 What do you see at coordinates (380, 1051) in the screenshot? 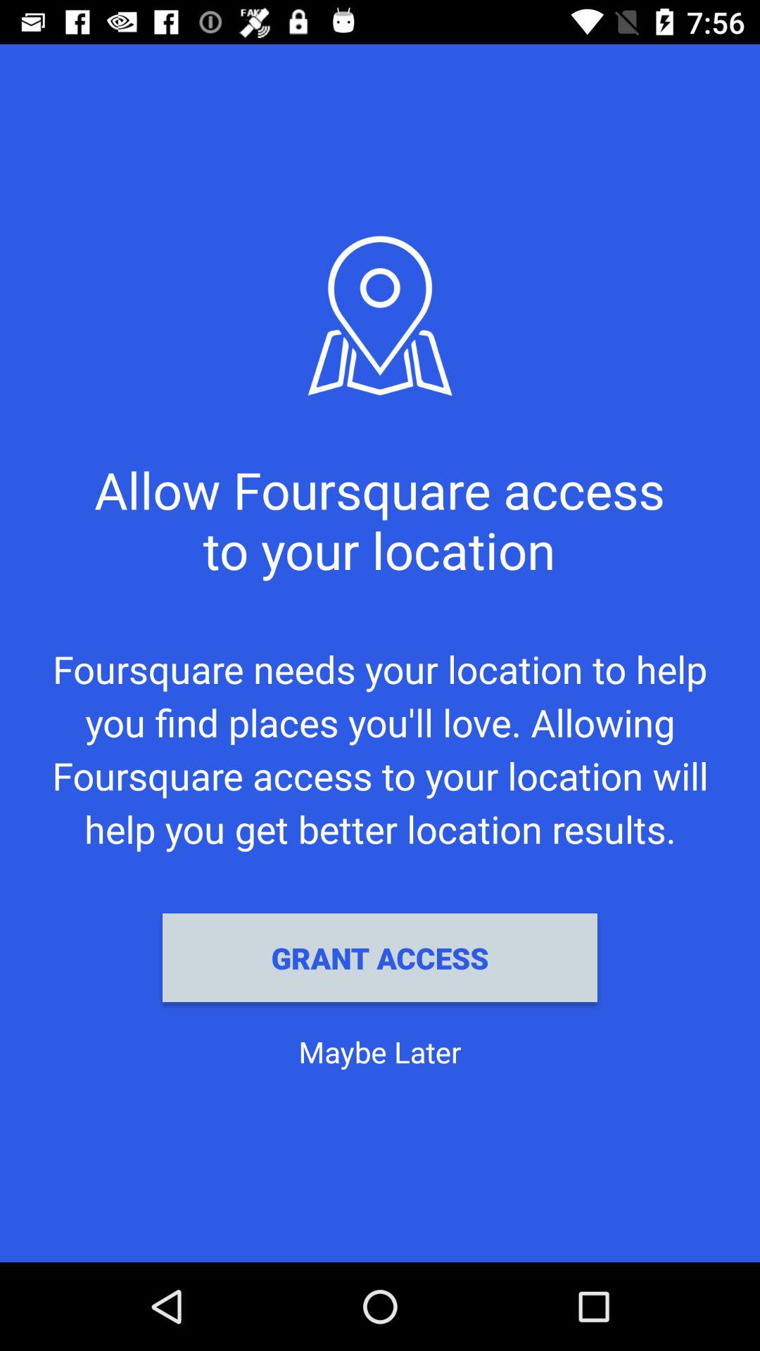
I see `press the maybe later item` at bounding box center [380, 1051].